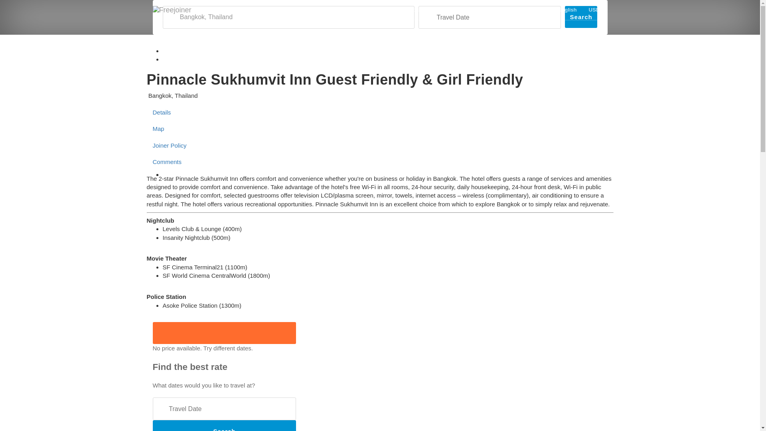 The width and height of the screenshot is (766, 431). I want to click on , Indonesia, so click(340, 10).